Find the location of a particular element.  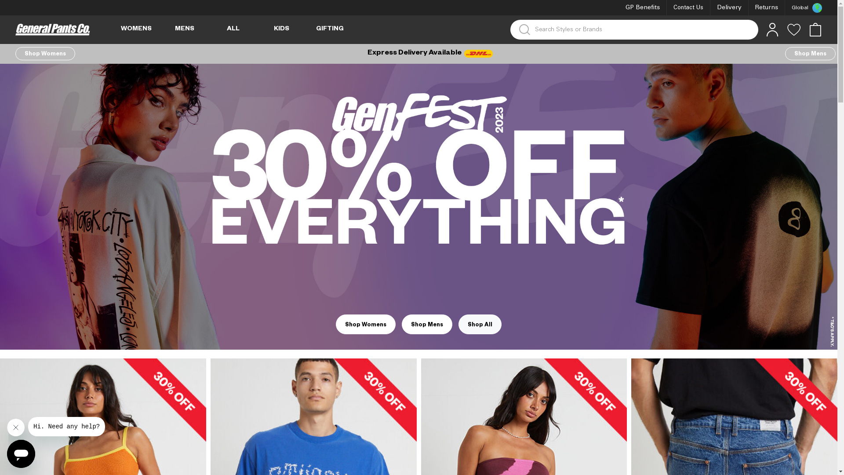

Submit is located at coordinates (14, 6).